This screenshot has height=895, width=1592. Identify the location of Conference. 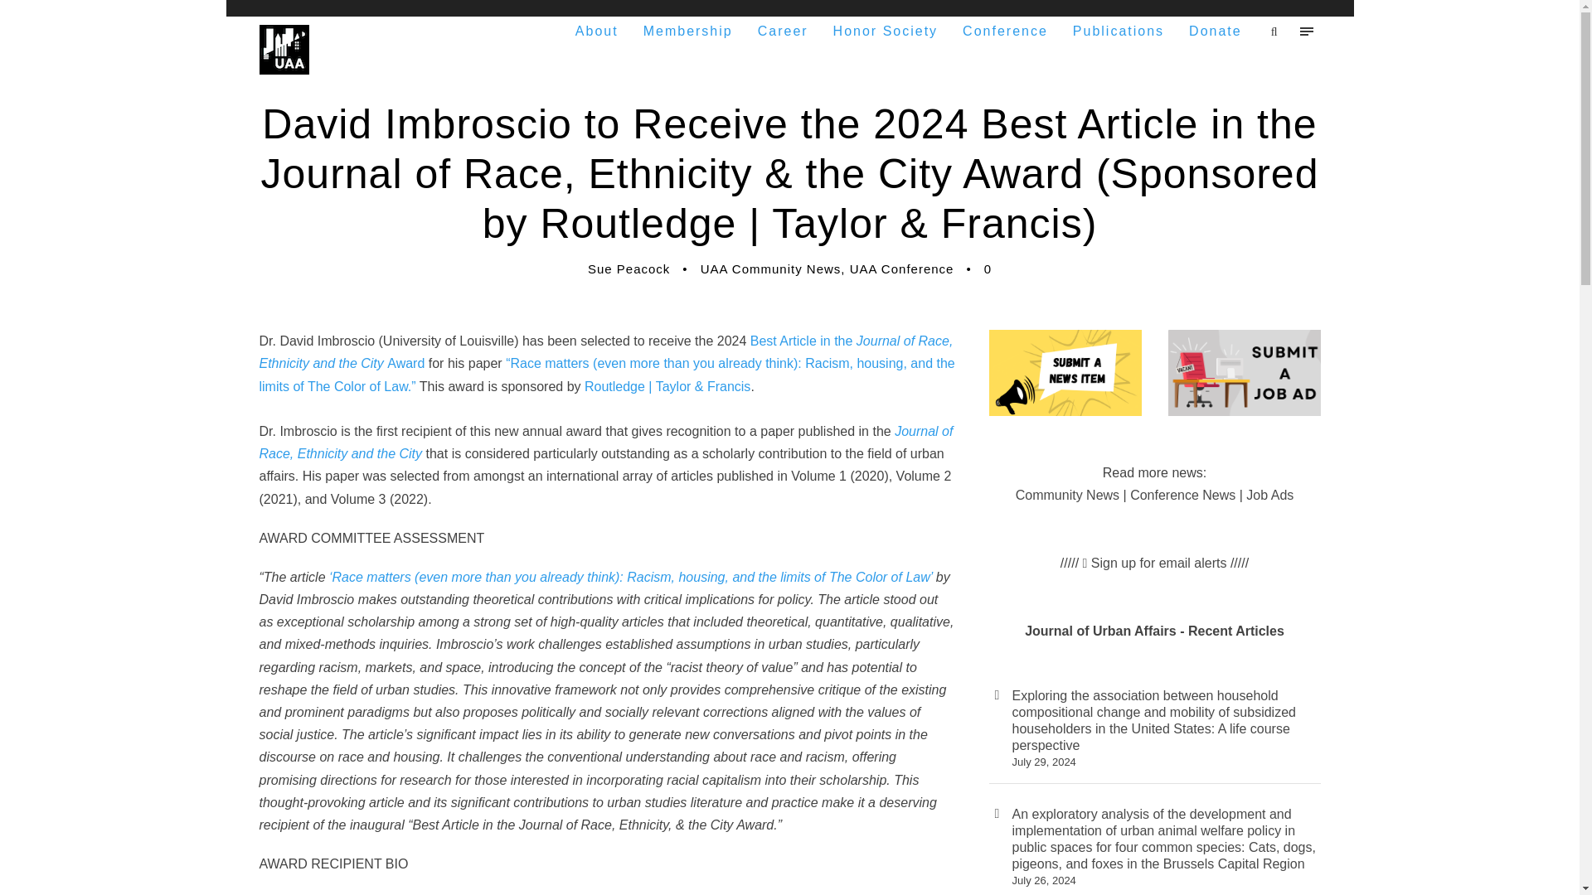
(1005, 30).